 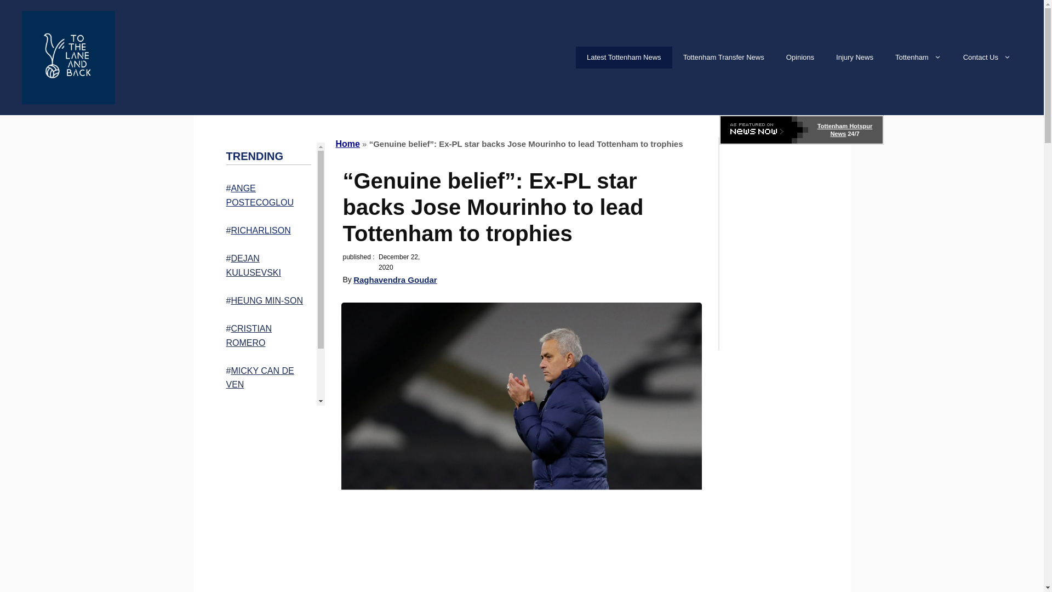 I want to click on Tottenham Transfer News, so click(x=723, y=58).